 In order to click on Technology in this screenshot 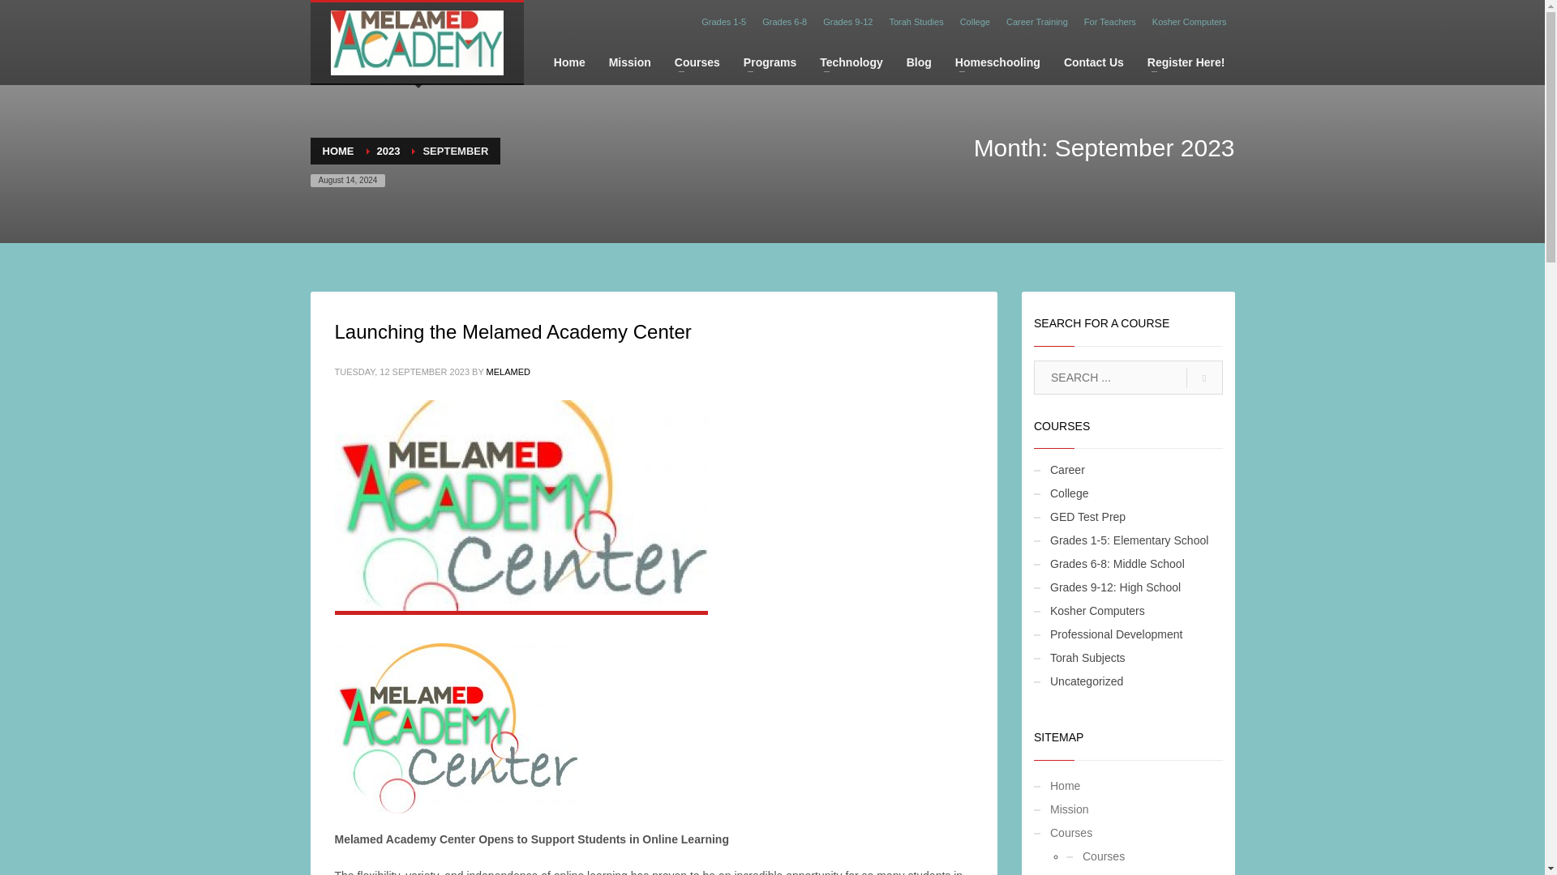, I will do `click(851, 62)`.